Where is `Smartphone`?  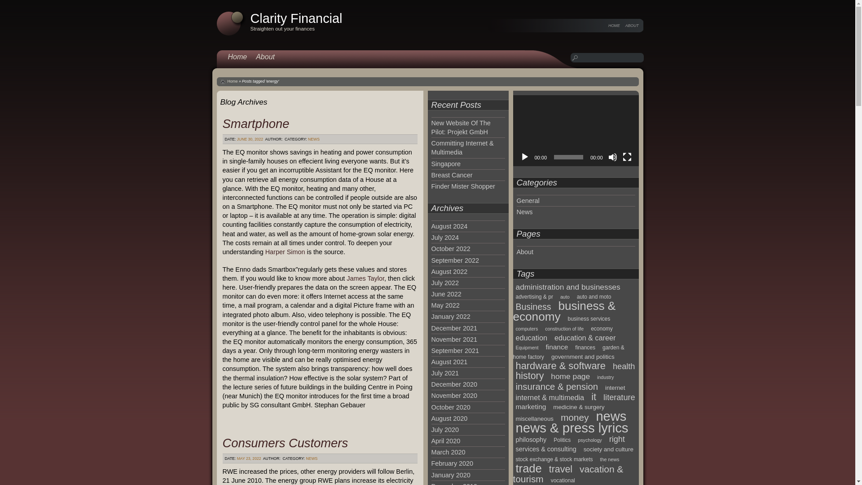 Smartphone is located at coordinates (256, 123).